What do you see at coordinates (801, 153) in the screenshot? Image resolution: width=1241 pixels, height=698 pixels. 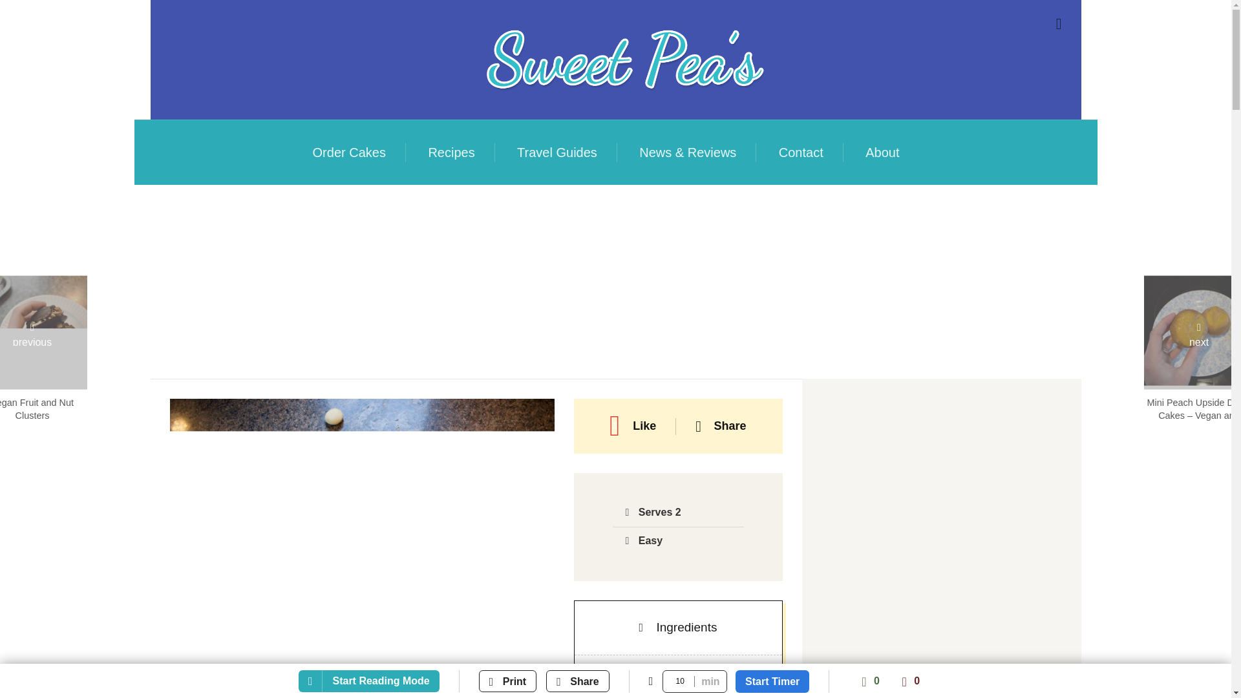 I see `Contact` at bounding box center [801, 153].